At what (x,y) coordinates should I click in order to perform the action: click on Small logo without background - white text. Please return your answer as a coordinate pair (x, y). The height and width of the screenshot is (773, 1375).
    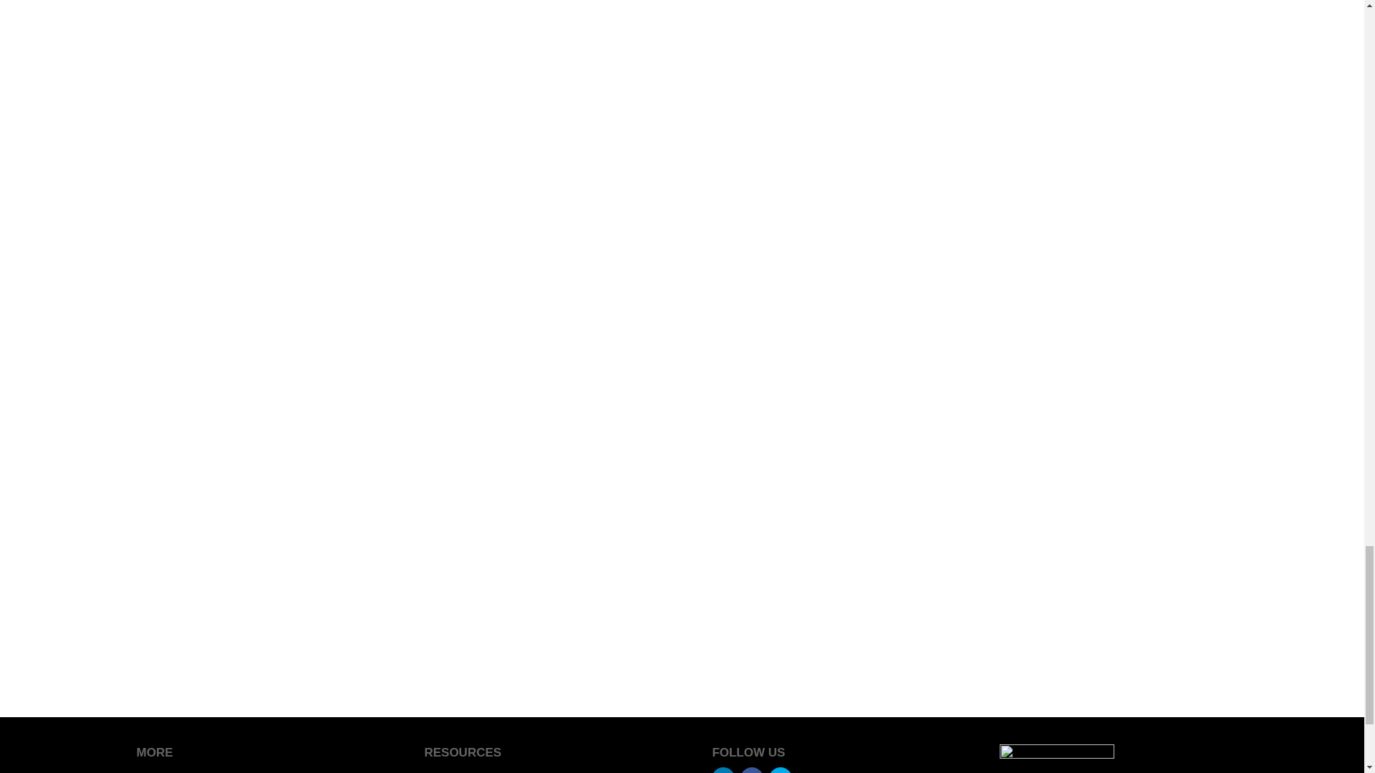
    Looking at the image, I should click on (1056, 759).